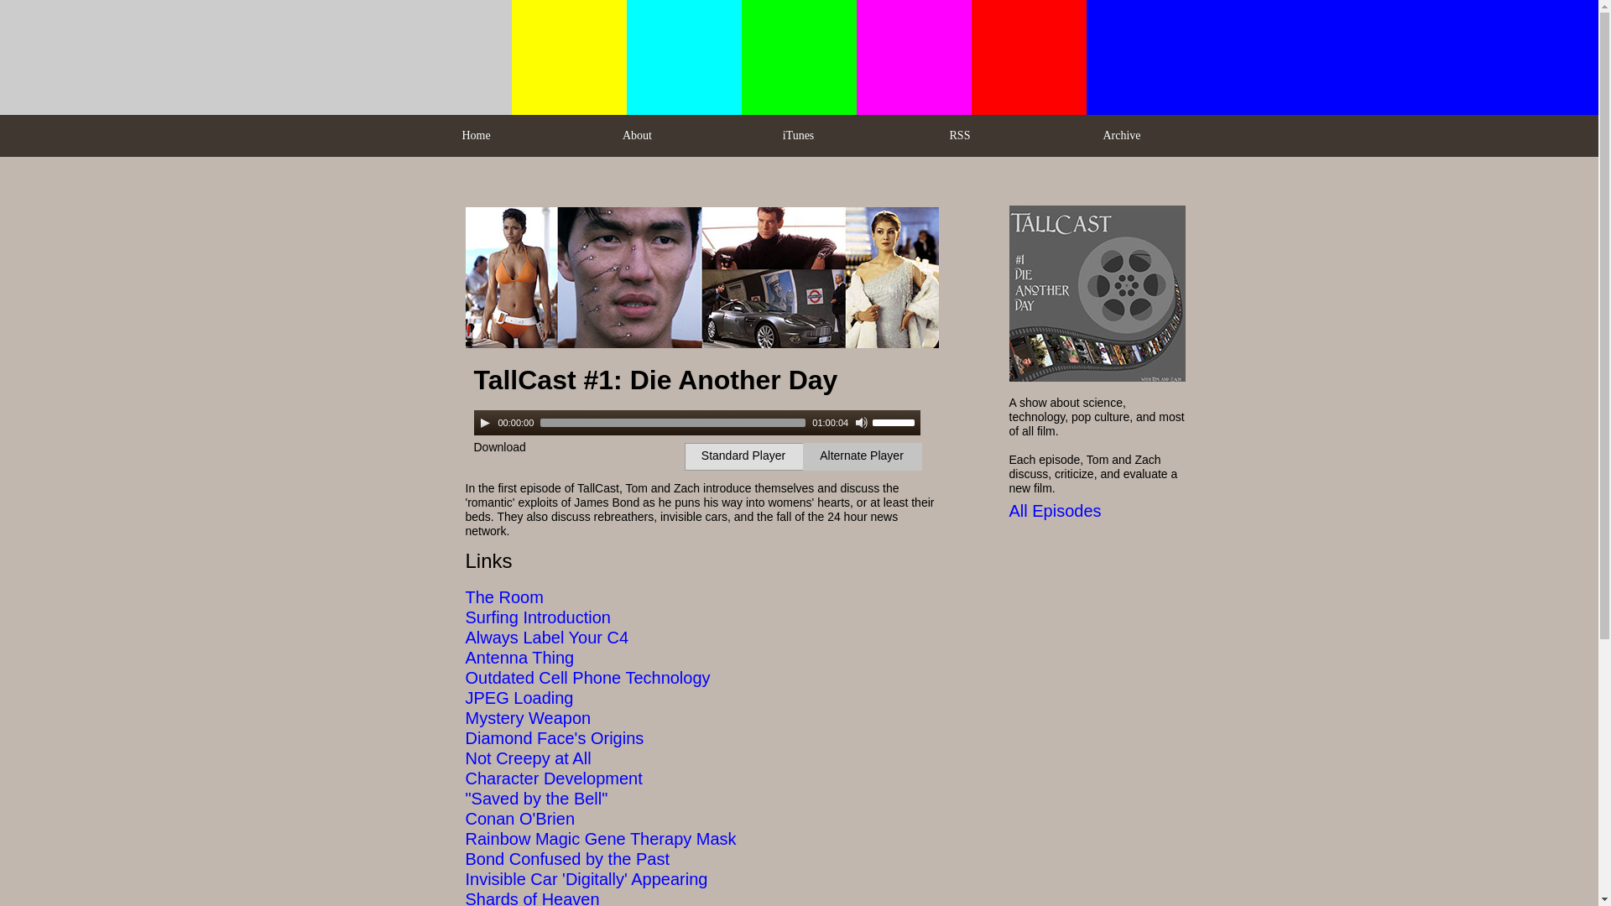  What do you see at coordinates (528, 718) in the screenshot?
I see `Mystery Weapon` at bounding box center [528, 718].